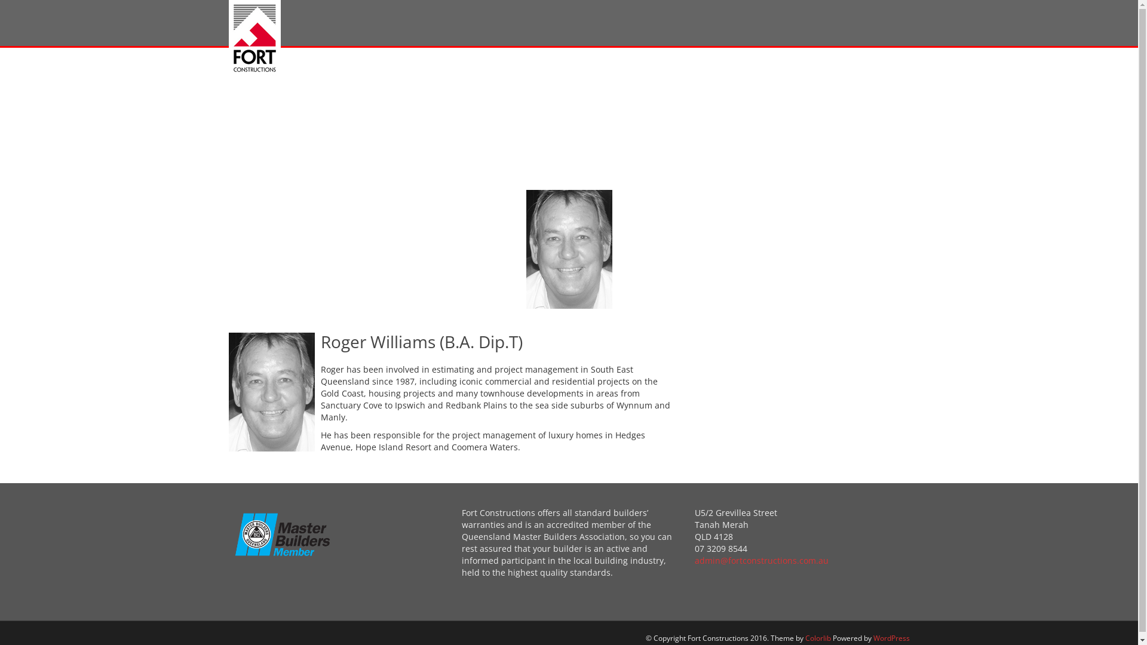 This screenshot has height=645, width=1147. Describe the element at coordinates (818, 638) in the screenshot. I see `Colorlib` at that location.